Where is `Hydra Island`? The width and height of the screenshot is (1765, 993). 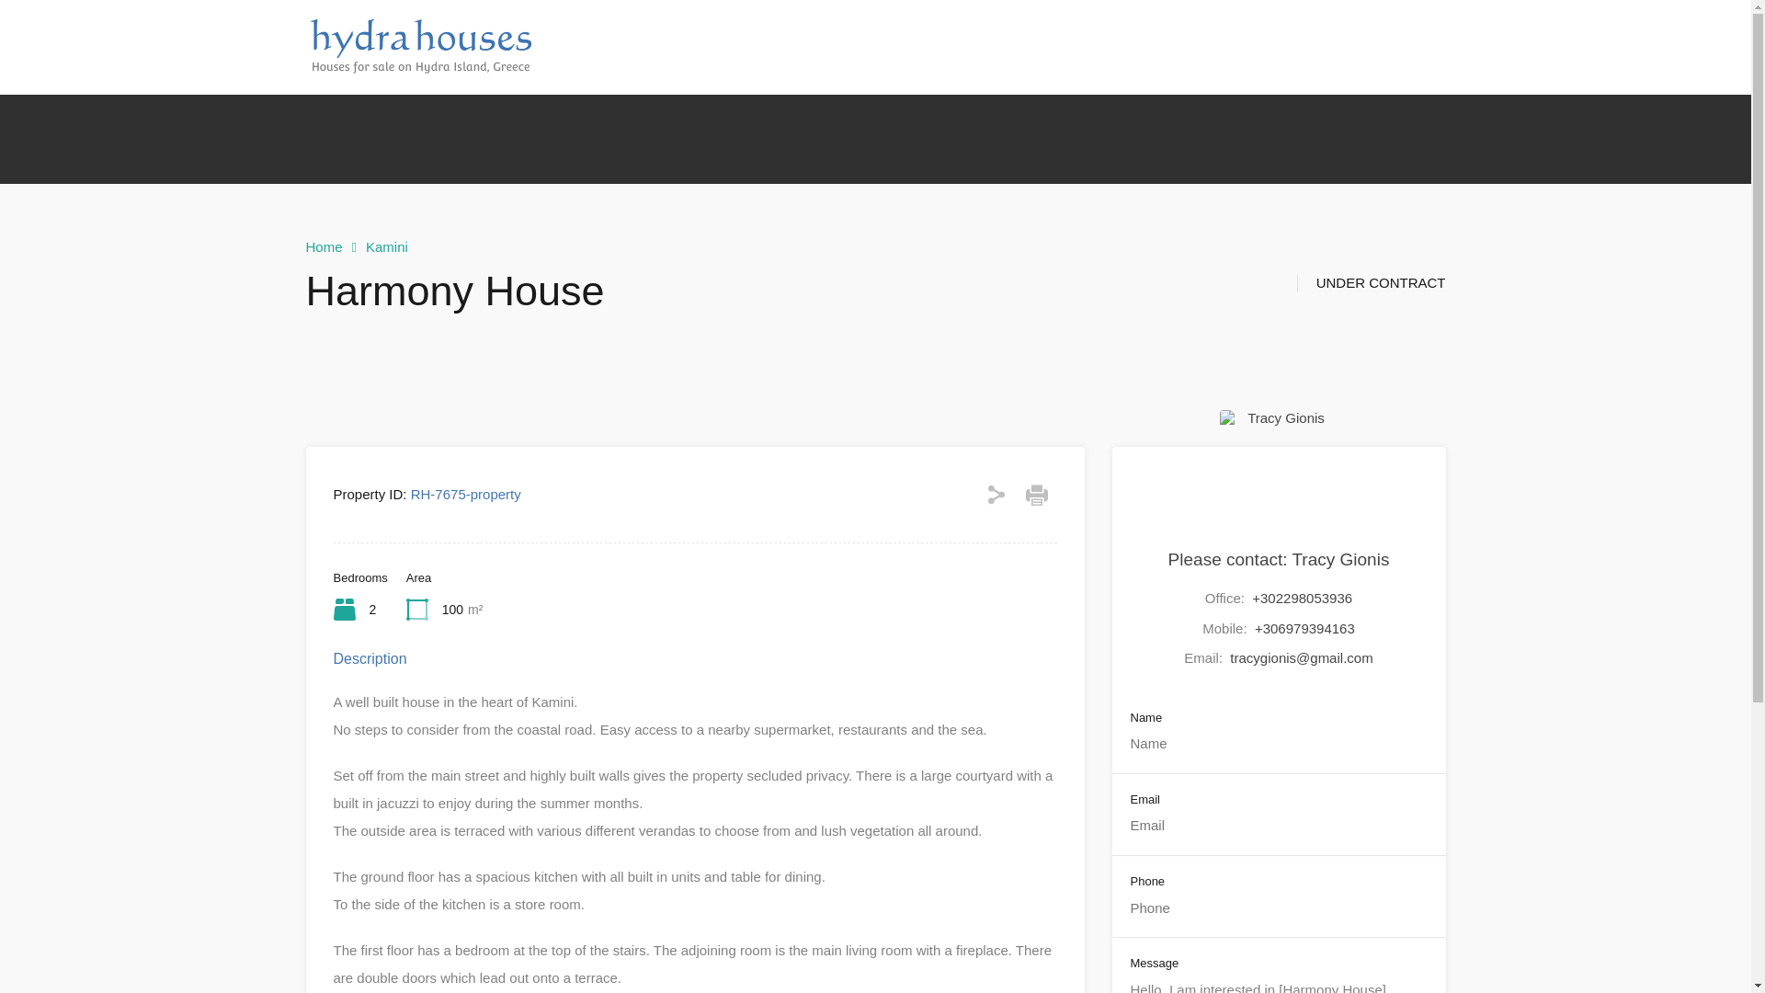
Hydra Island is located at coordinates (939, 46).